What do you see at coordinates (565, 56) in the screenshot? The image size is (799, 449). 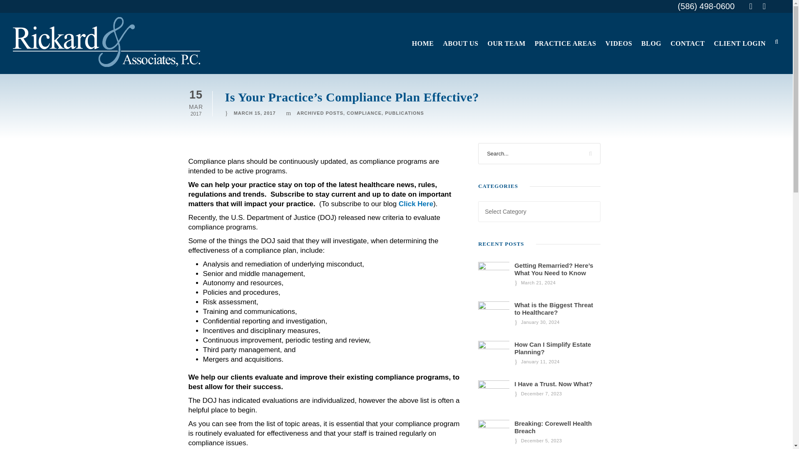 I see `PRACTICE AREAS` at bounding box center [565, 56].